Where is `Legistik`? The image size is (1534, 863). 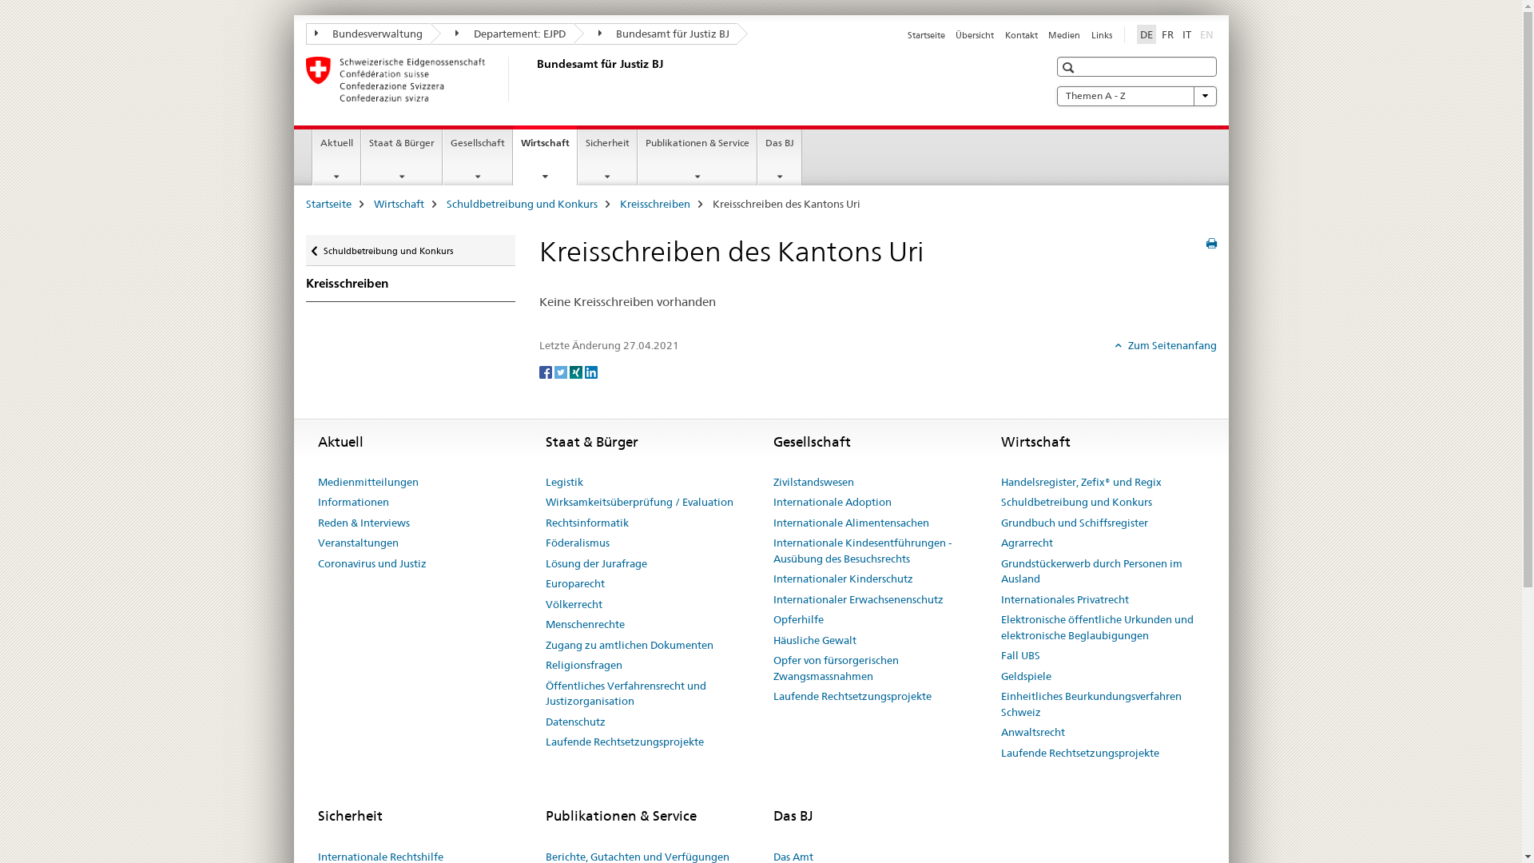
Legistik is located at coordinates (564, 483).